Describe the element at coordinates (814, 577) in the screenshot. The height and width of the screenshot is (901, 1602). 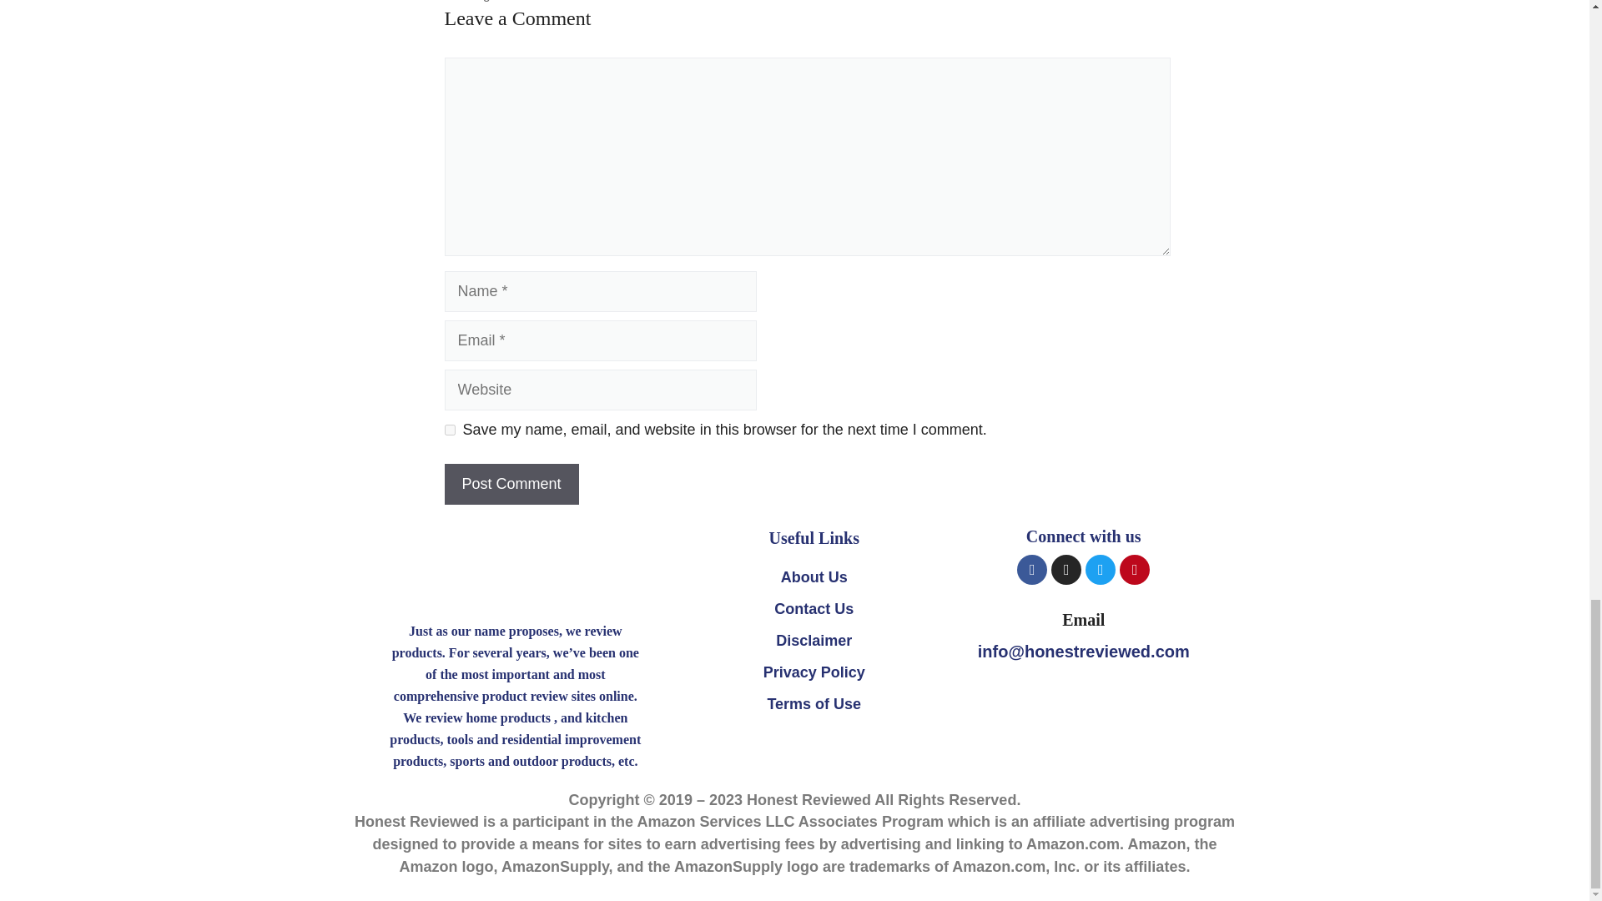
I see `About Us` at that location.